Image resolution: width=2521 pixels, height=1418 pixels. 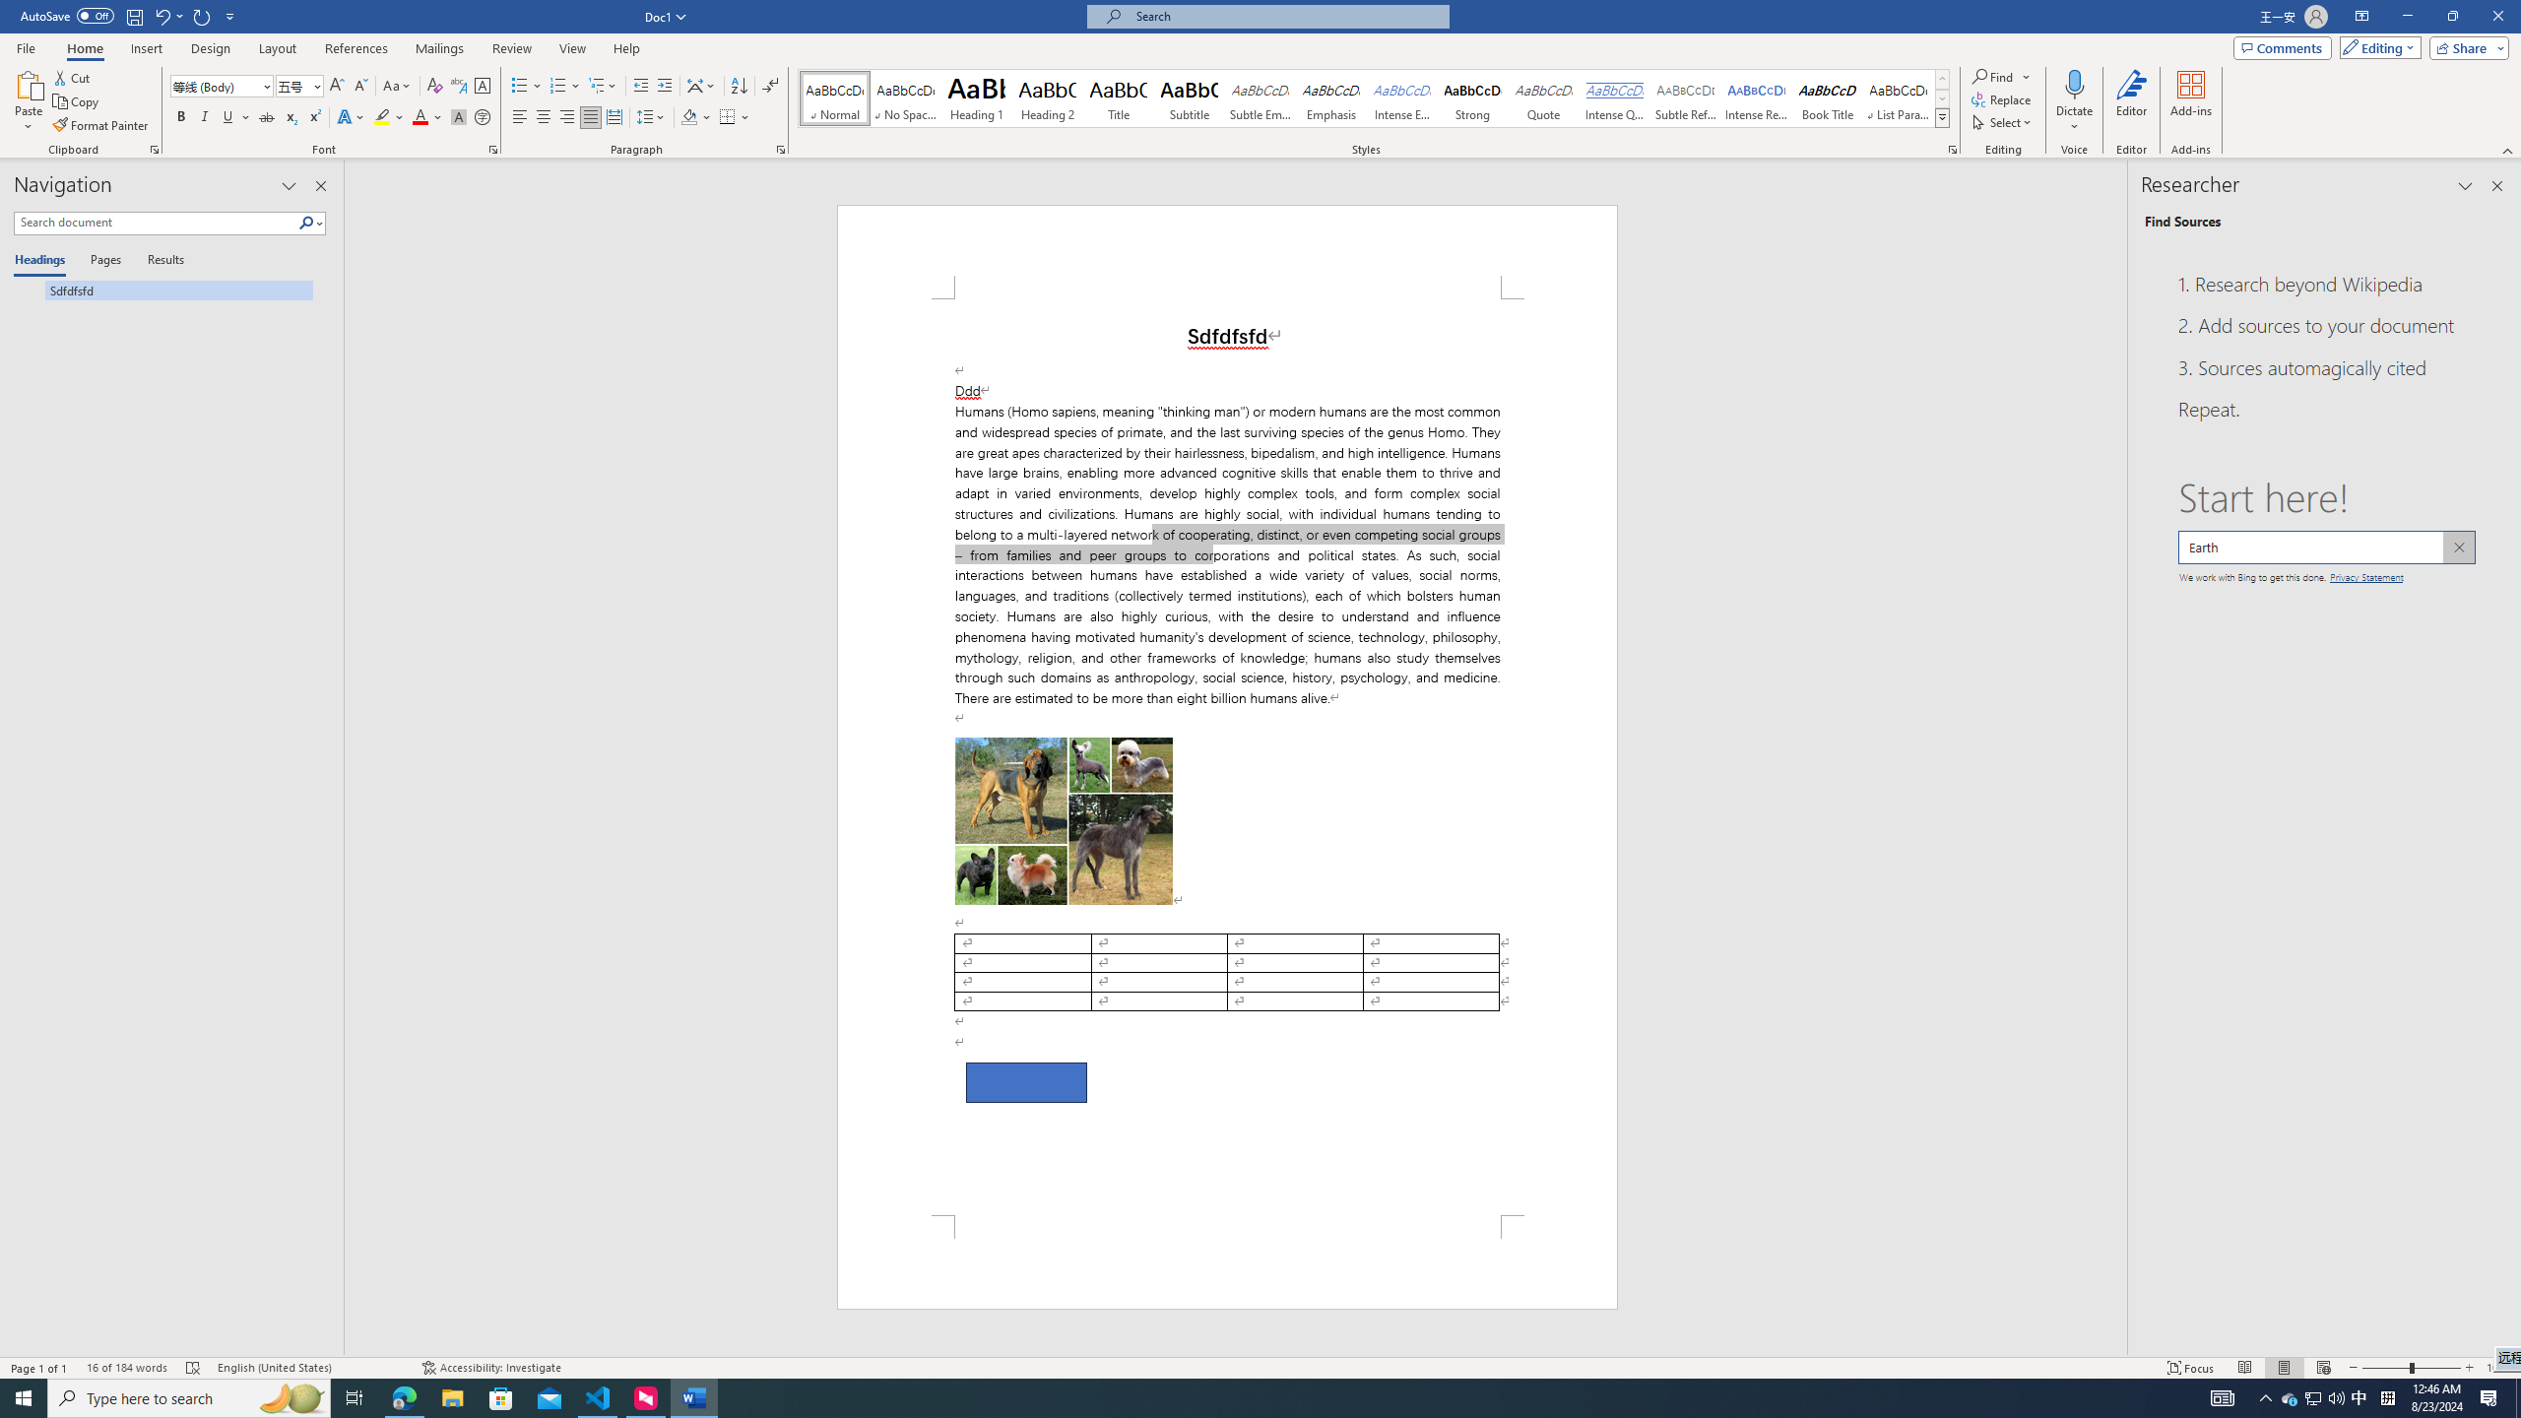 I want to click on Font, so click(x=223, y=87).